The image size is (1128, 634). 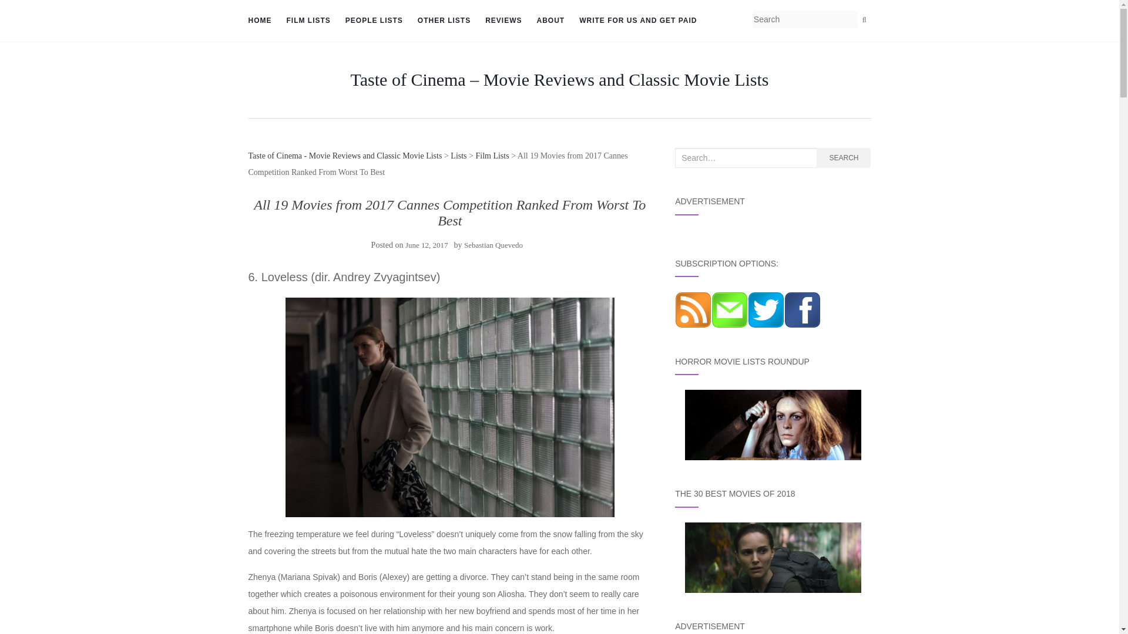 I want to click on Subscribe via Facebook, so click(x=803, y=309).